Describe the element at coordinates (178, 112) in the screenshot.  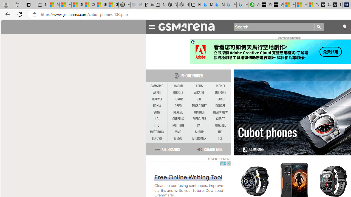
I see `REALME` at that location.